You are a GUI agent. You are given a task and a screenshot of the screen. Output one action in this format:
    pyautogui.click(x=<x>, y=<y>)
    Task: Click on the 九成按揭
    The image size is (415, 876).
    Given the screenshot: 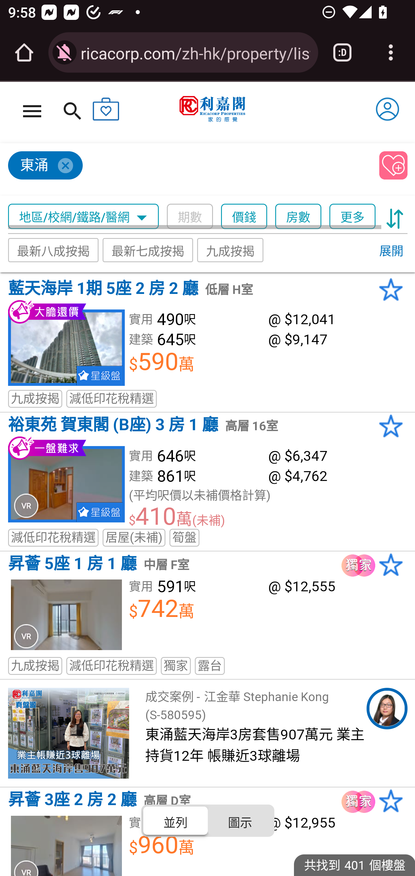 What is the action you would take?
    pyautogui.click(x=231, y=250)
    